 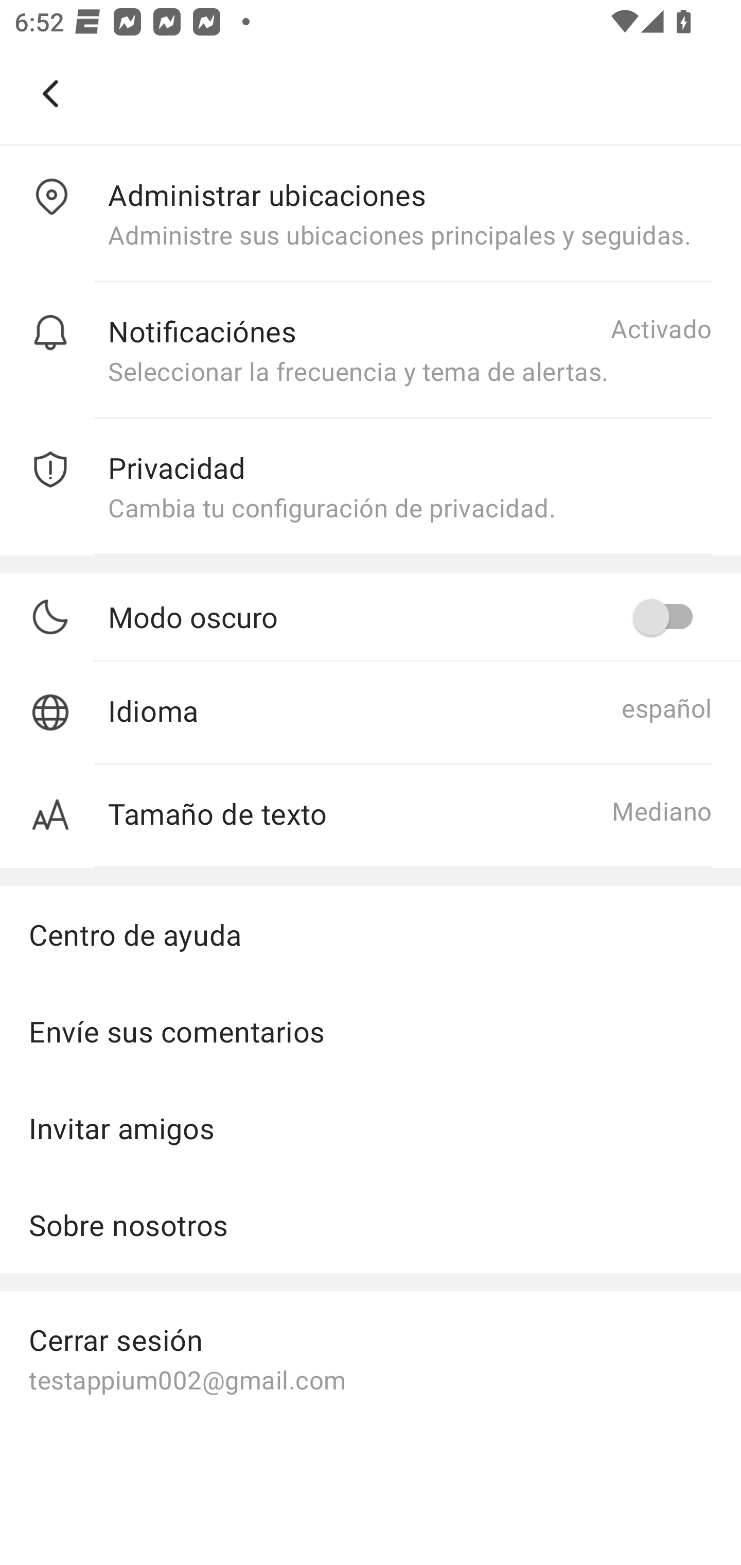 What do you see at coordinates (370, 1224) in the screenshot?
I see `Sobre nosotros` at bounding box center [370, 1224].